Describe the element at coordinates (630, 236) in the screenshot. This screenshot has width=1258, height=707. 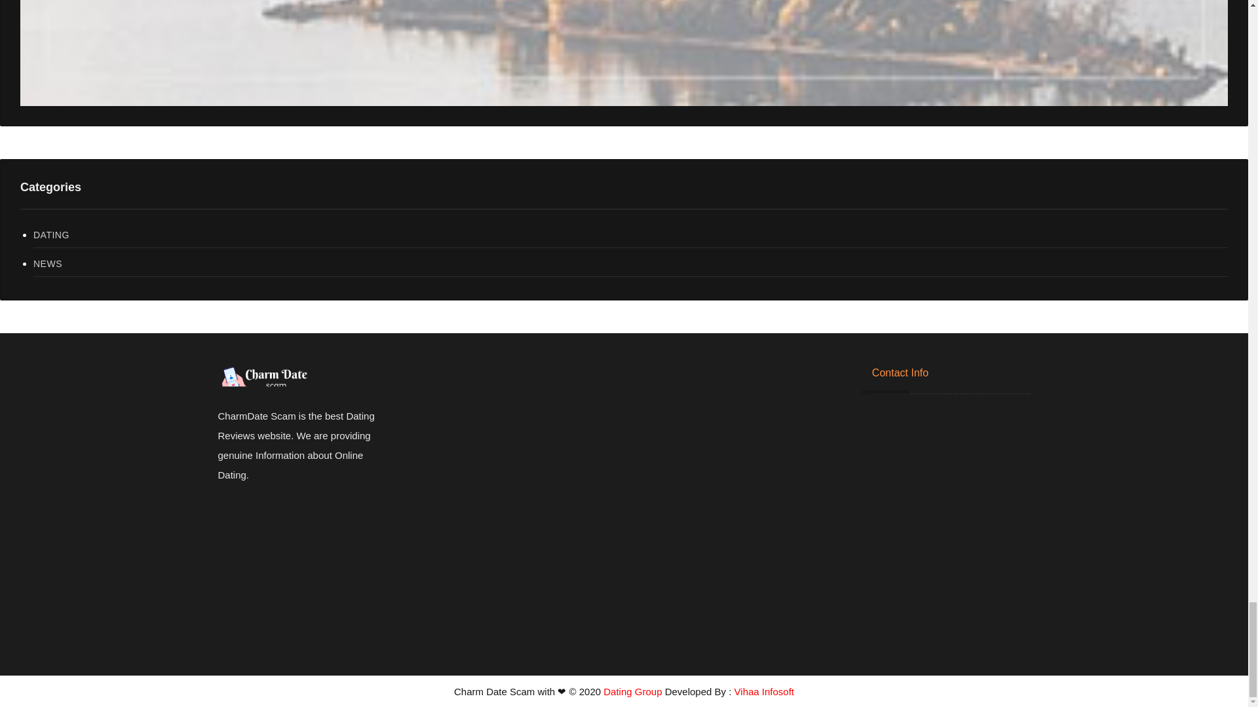
I see `DATING` at that location.